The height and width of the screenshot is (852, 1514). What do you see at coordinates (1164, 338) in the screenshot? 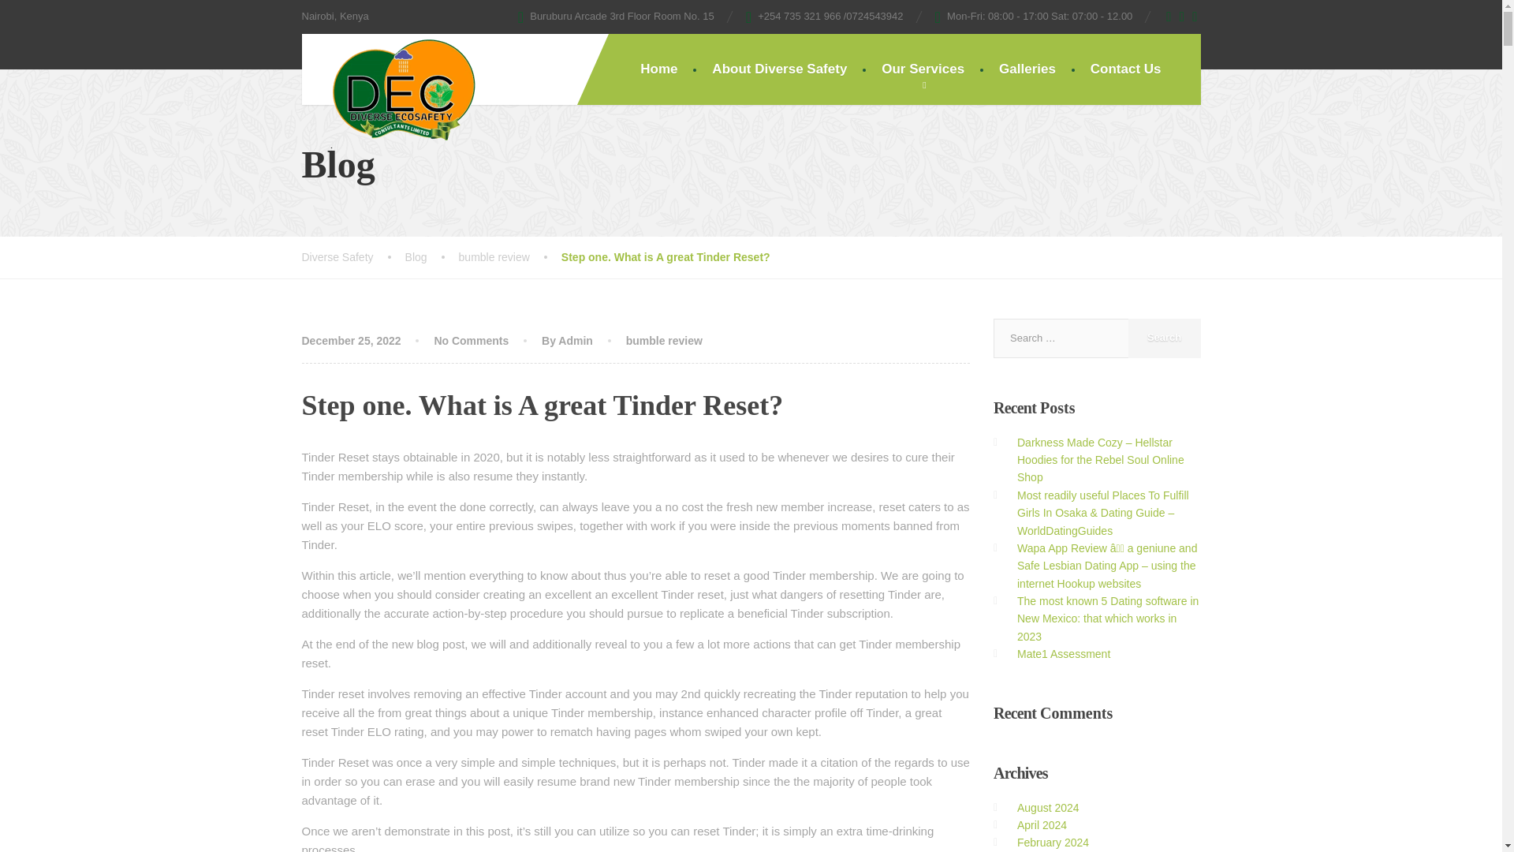
I see `Search` at bounding box center [1164, 338].